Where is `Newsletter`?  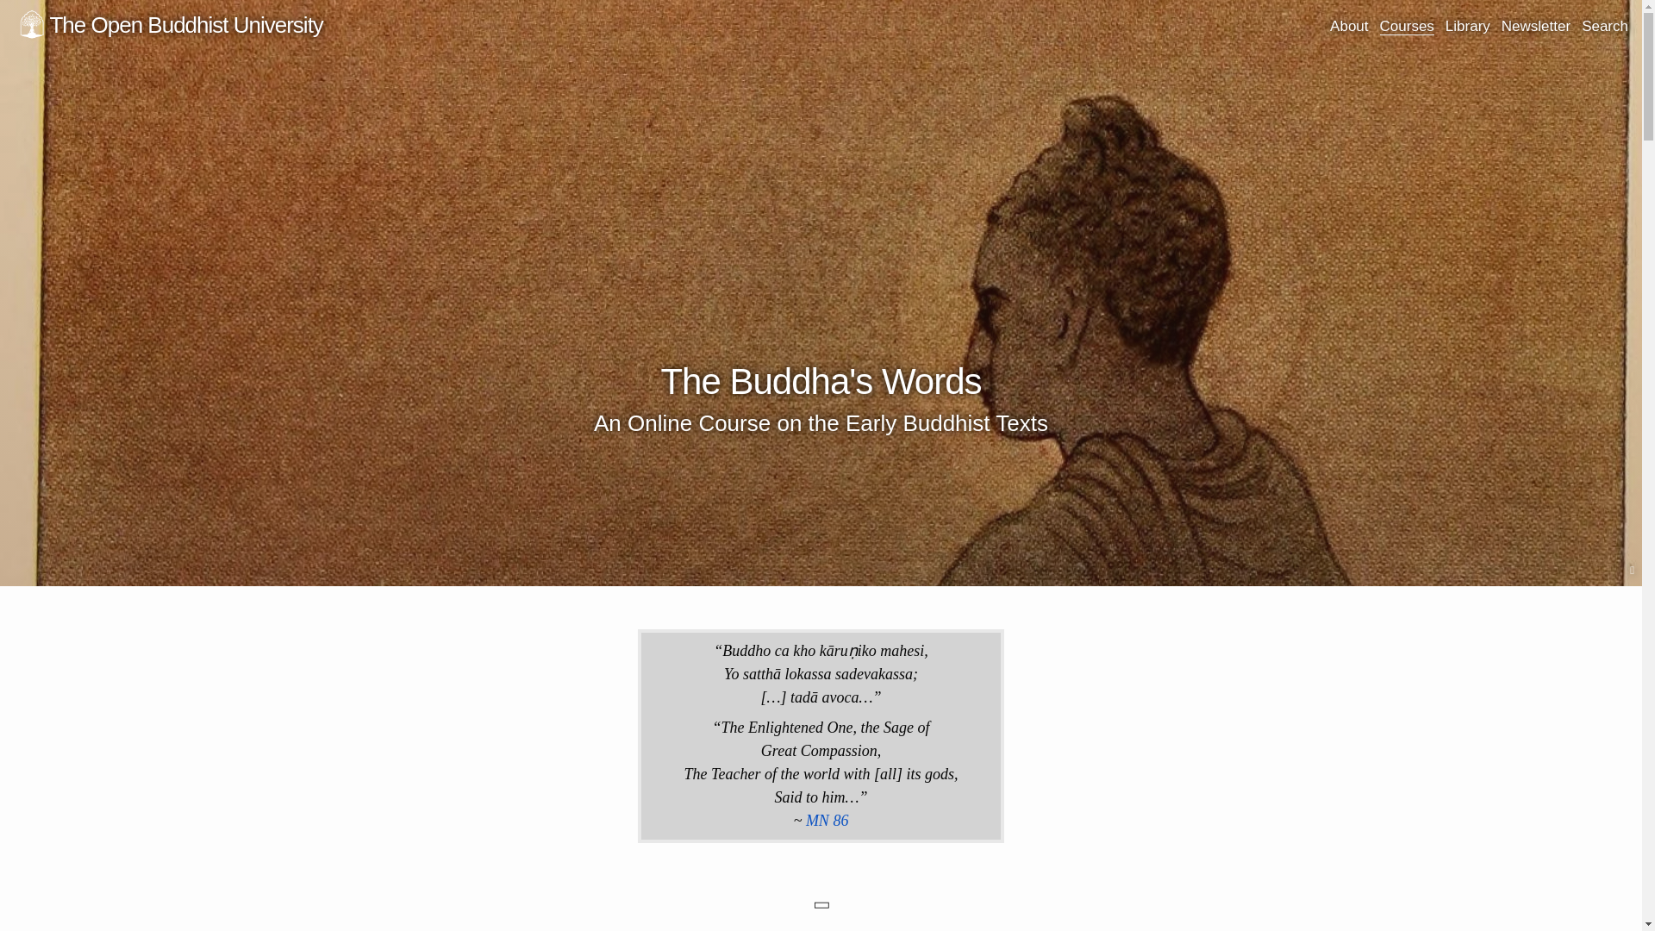
Newsletter is located at coordinates (1536, 26).